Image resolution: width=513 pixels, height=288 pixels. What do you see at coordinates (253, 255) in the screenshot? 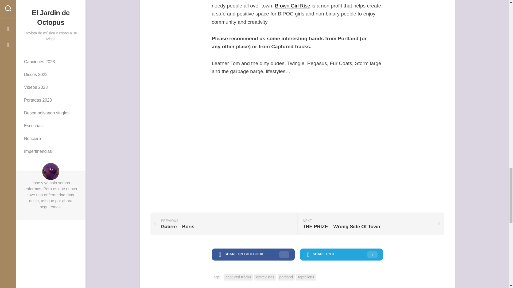
I see `SHARE ON FACEBOOK` at bounding box center [253, 255].